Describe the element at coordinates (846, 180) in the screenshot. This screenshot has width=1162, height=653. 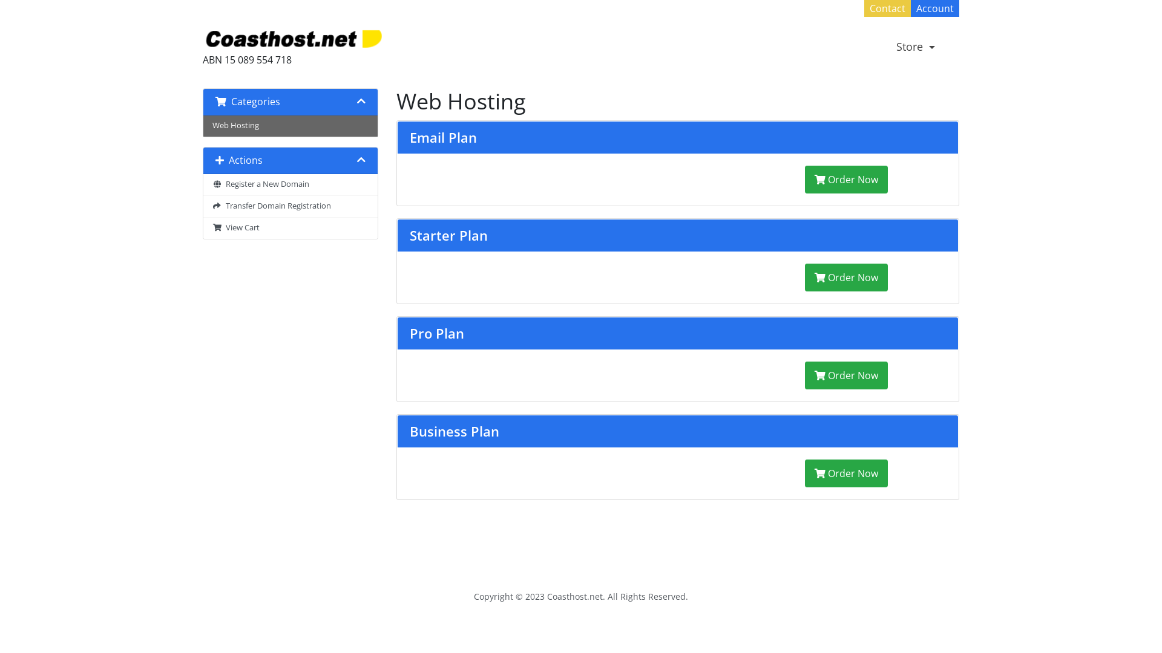
I see `Order Now` at that location.